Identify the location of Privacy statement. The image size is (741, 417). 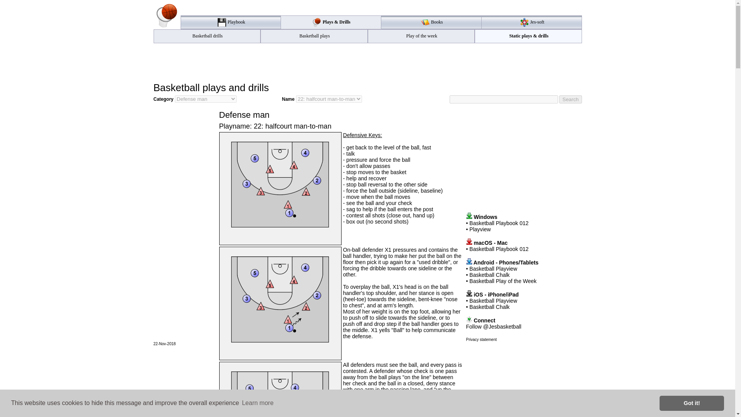
(481, 339).